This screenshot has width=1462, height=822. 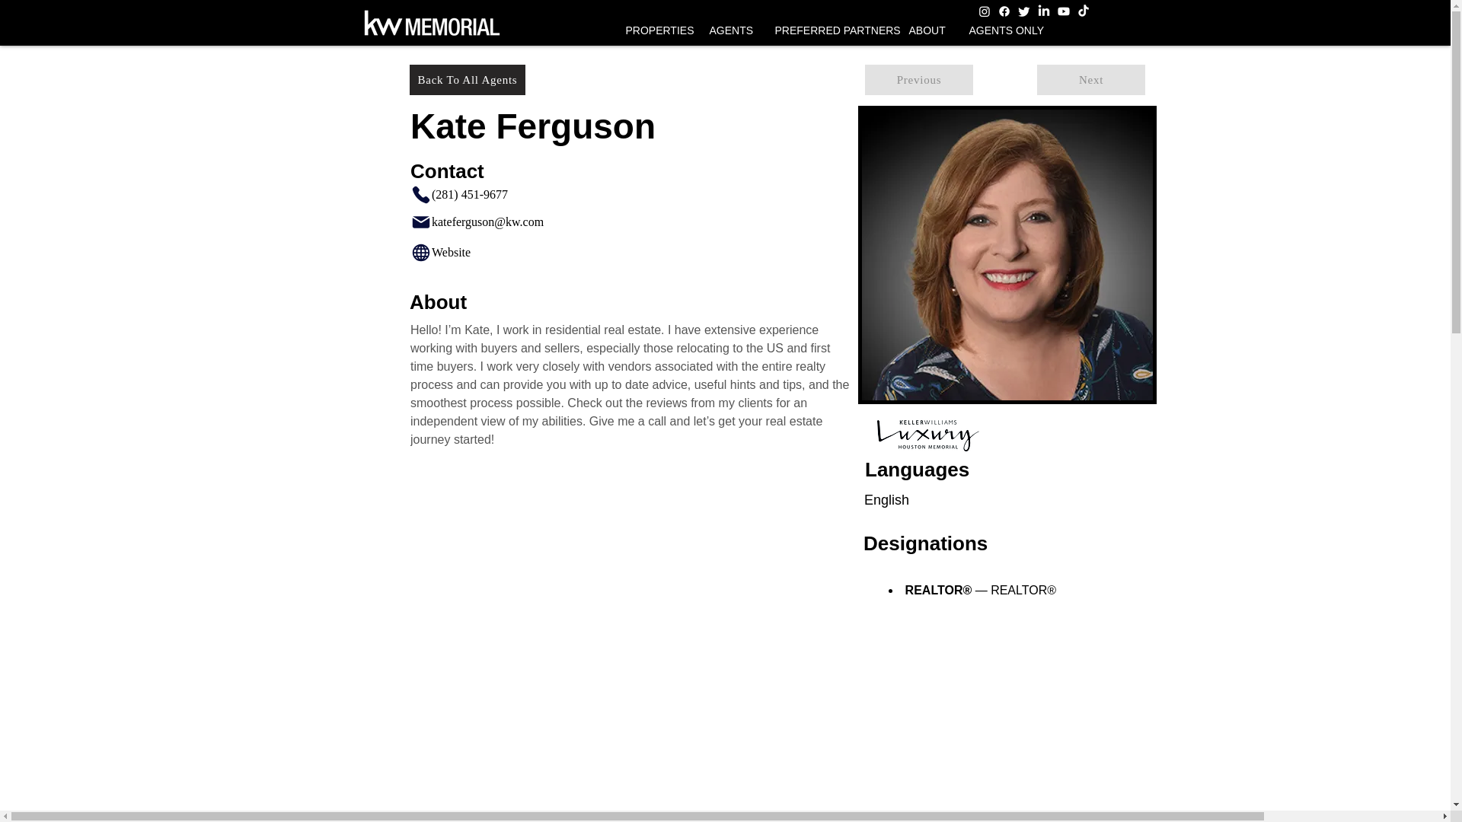 What do you see at coordinates (467, 80) in the screenshot?
I see `Back To All Agents` at bounding box center [467, 80].